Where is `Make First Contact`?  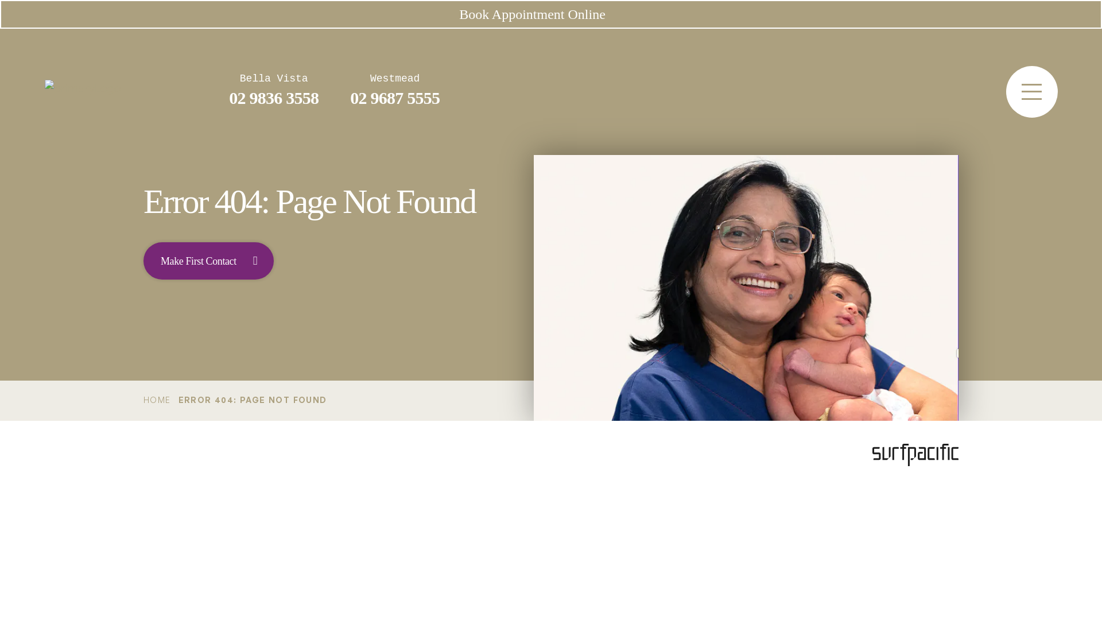
Make First Contact is located at coordinates (209, 261).